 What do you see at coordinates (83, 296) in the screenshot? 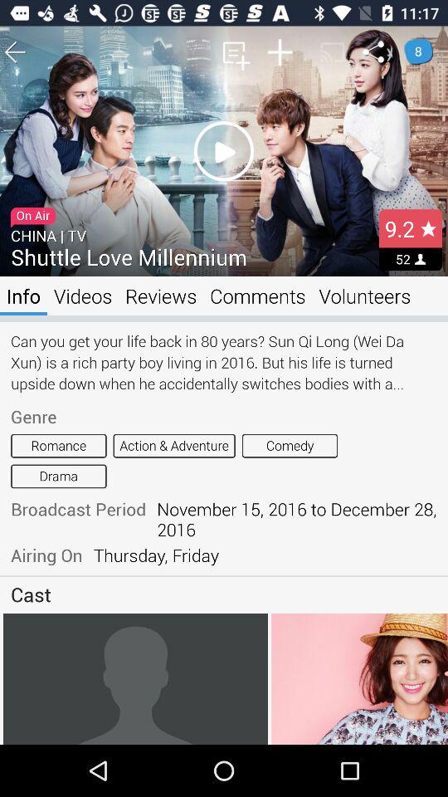
I see `turn off item to the right of info item` at bounding box center [83, 296].